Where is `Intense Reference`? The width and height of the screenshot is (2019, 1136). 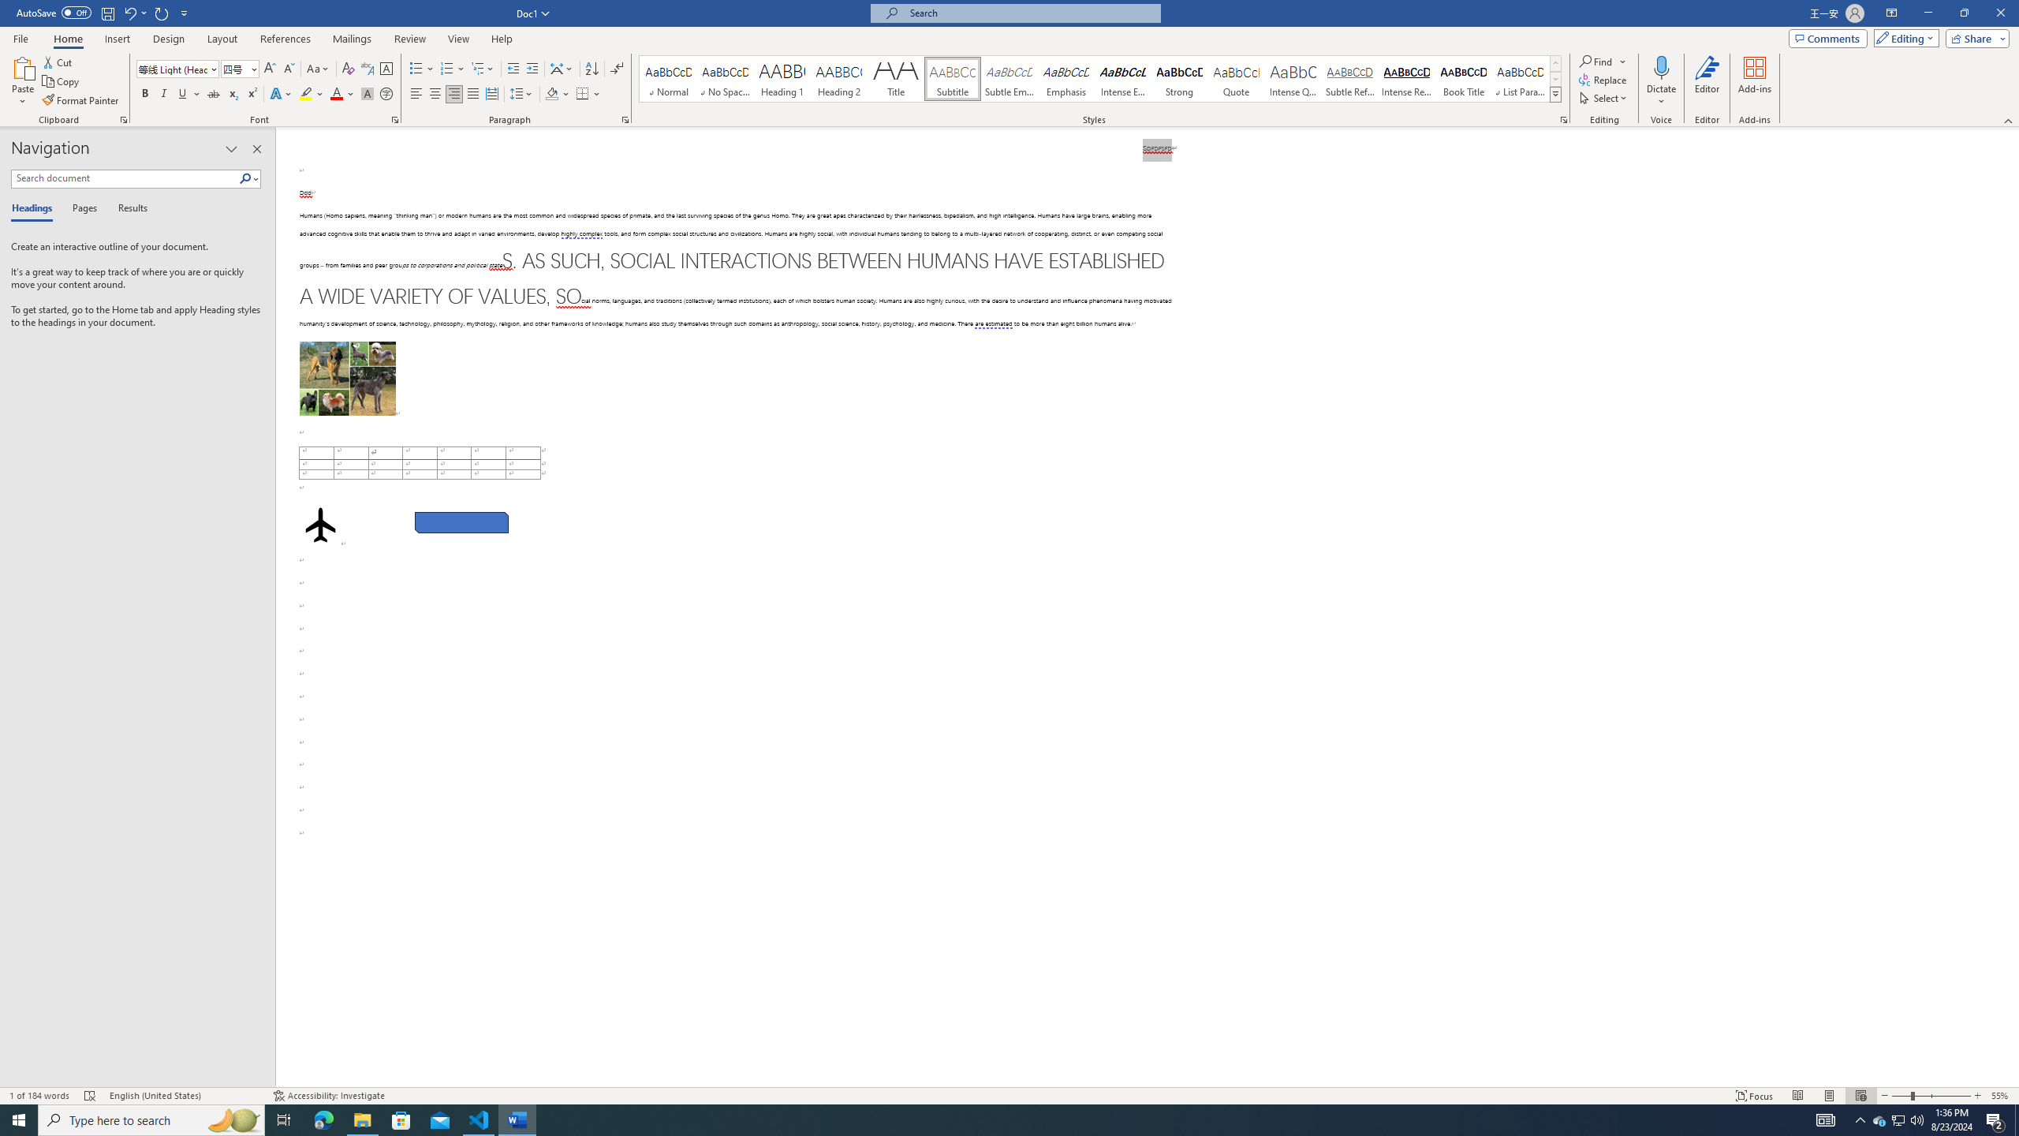 Intense Reference is located at coordinates (1407, 79).